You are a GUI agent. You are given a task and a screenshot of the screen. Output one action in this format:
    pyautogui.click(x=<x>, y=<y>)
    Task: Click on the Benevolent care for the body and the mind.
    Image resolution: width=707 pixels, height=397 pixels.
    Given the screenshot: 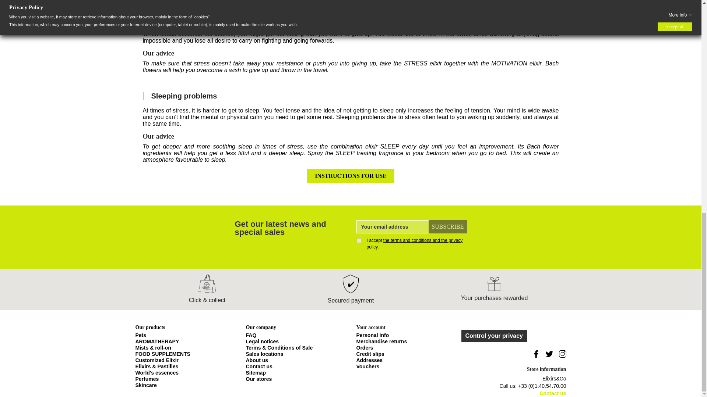 What is the action you would take?
    pyautogui.click(x=146, y=385)
    